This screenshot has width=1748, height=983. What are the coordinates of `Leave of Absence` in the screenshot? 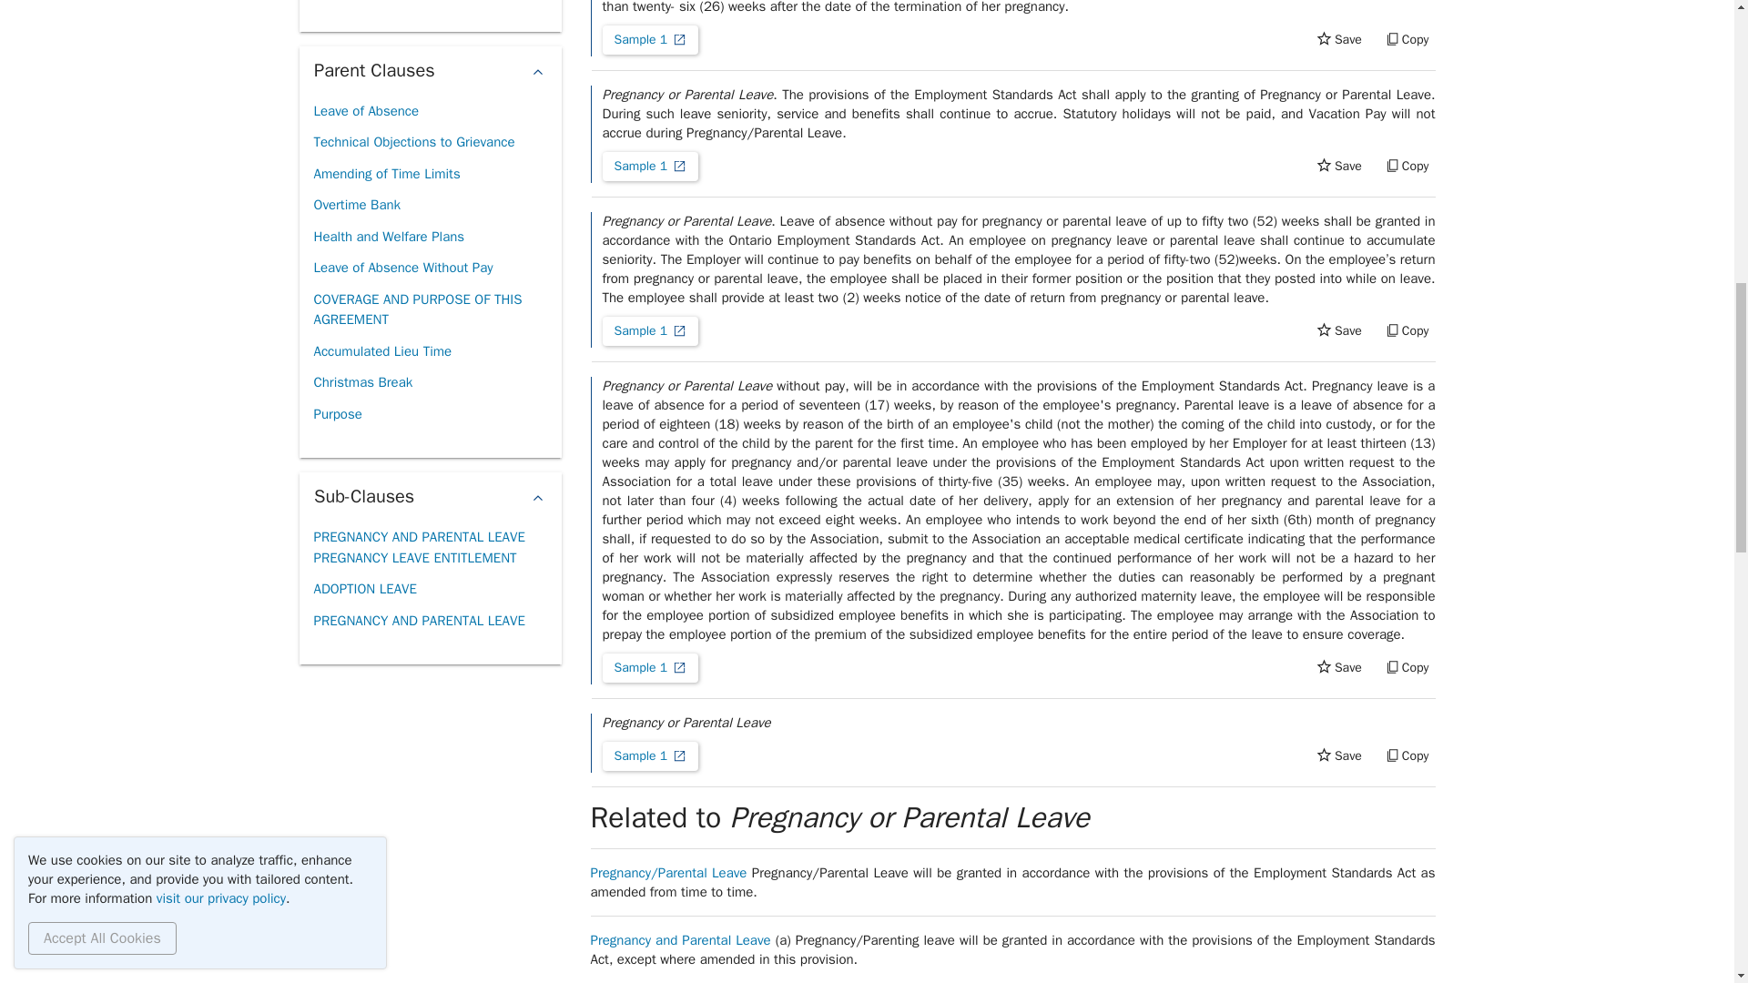 It's located at (366, 111).